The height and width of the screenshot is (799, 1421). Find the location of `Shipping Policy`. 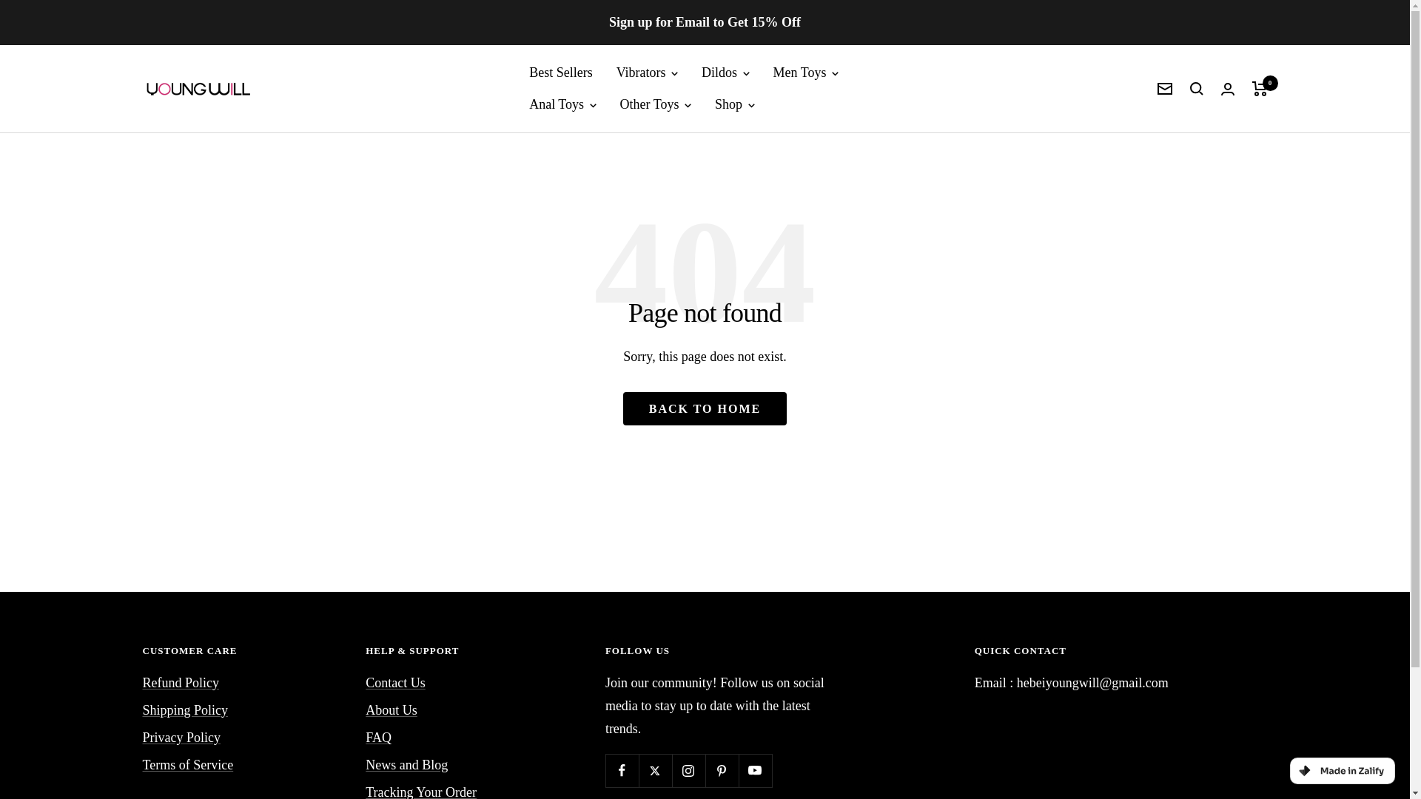

Shipping Policy is located at coordinates (185, 710).